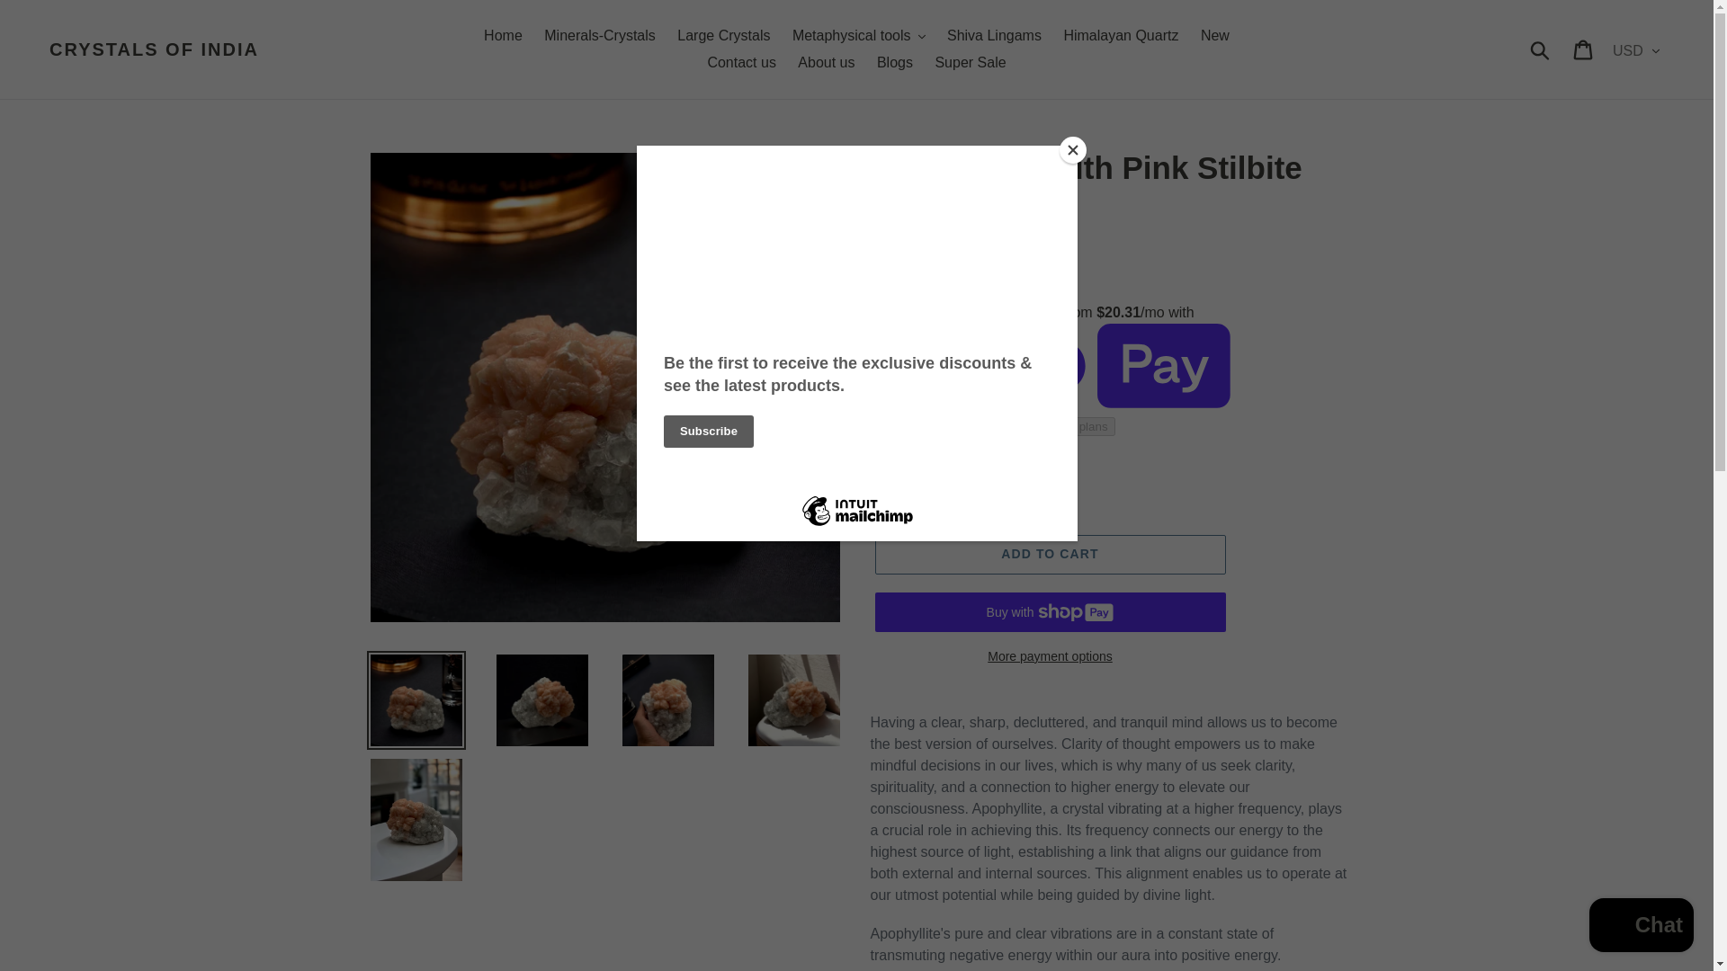 The height and width of the screenshot is (971, 1727). I want to click on Cart, so click(1584, 49).